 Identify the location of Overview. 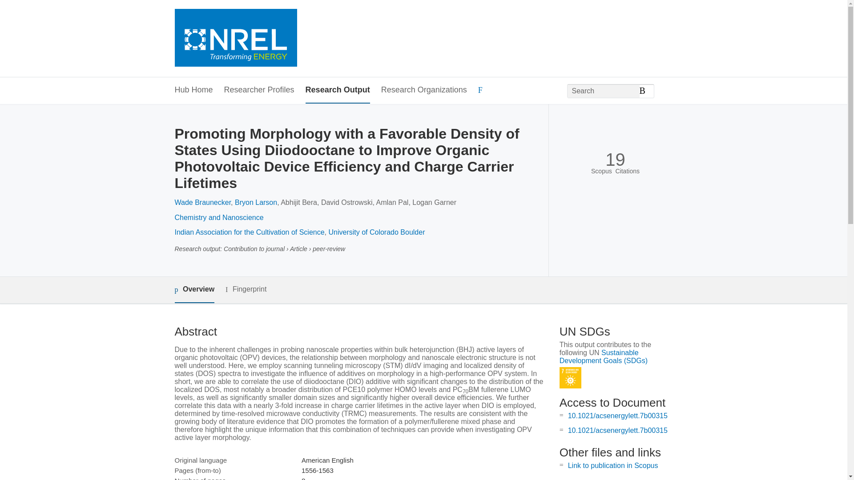
(194, 290).